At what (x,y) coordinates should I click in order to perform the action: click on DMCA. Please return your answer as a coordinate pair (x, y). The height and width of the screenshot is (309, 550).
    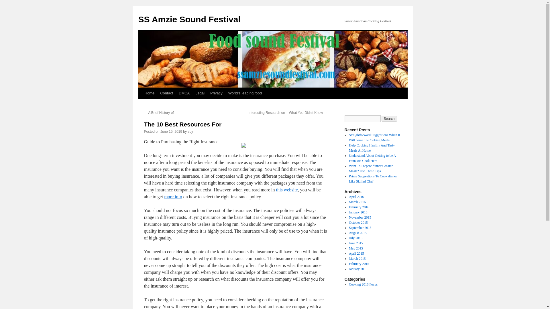
    Looking at the image, I should click on (184, 93).